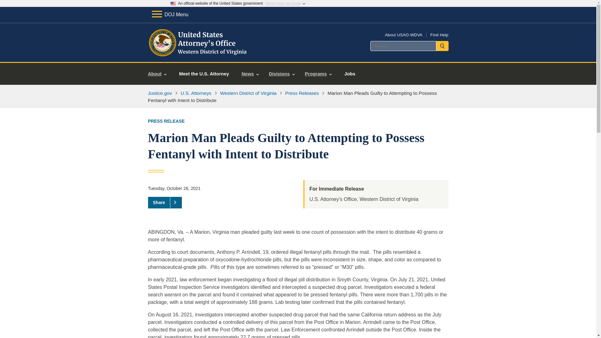 The image size is (601, 338). What do you see at coordinates (196, 93) in the screenshot?
I see `U.S. Attorneys` at bounding box center [196, 93].